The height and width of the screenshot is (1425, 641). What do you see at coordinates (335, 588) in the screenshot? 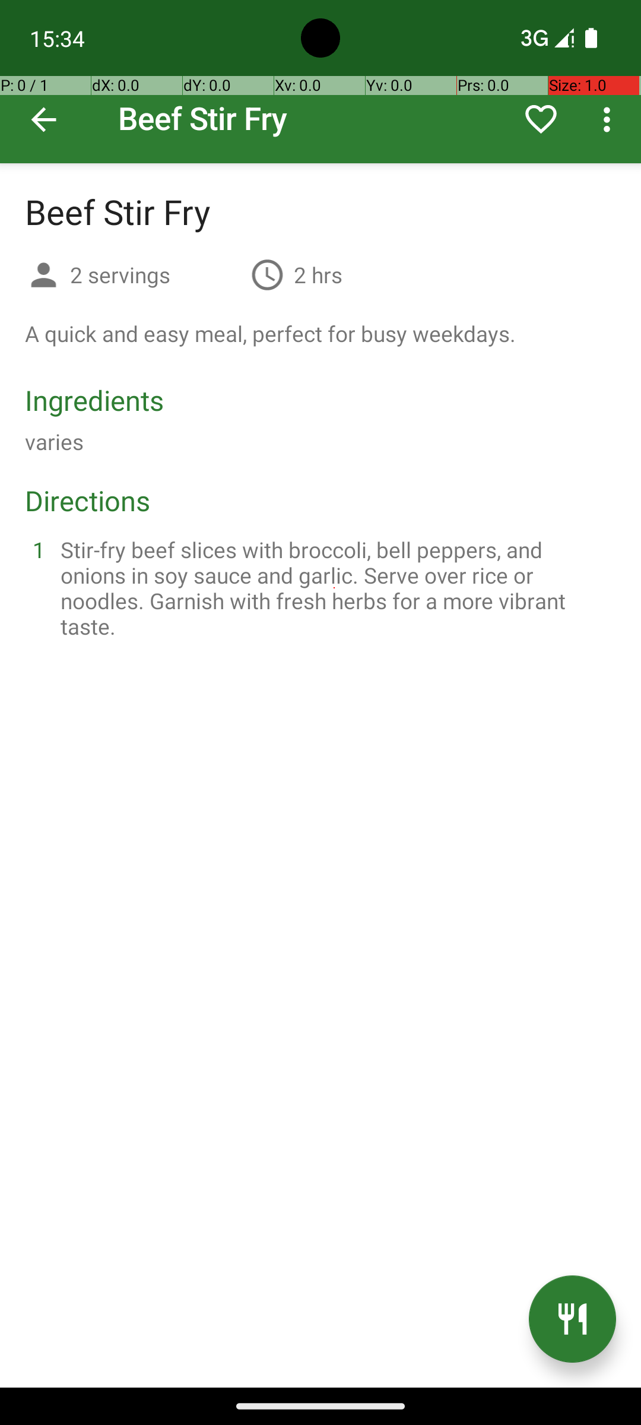
I see `Stir-fry beef slices with broccoli, bell peppers, and onions in soy sauce and garlic. Serve over rice or noodles. Garnish with fresh herbs for a more vibrant taste.` at bounding box center [335, 588].